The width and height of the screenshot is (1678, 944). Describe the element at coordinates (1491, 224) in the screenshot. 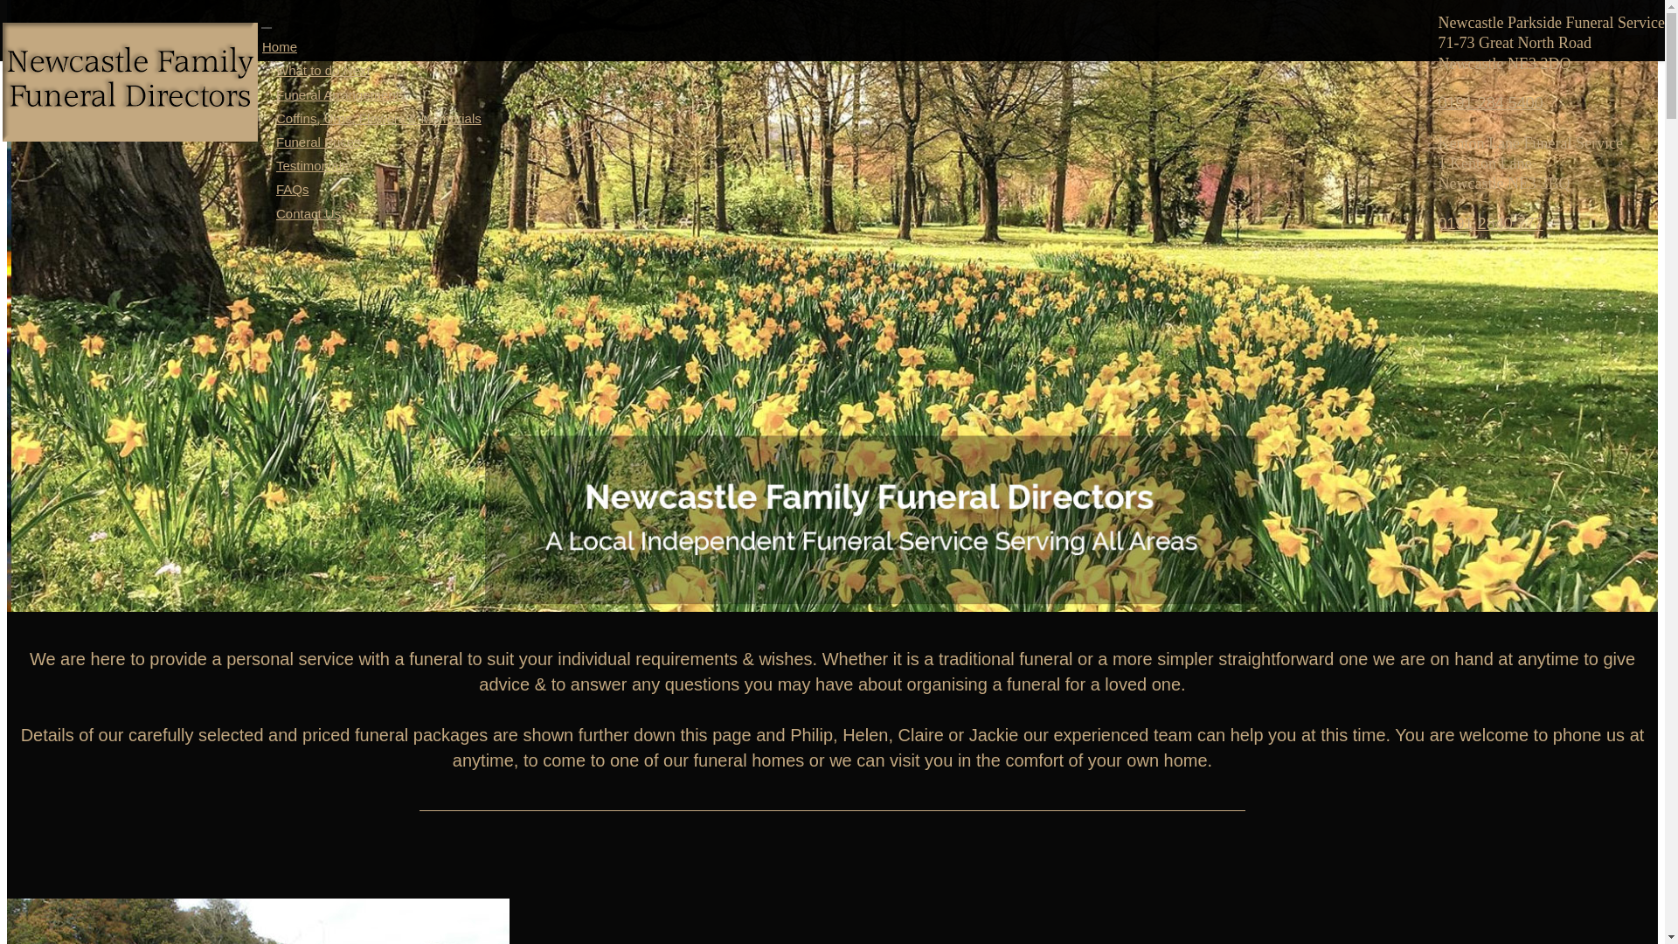

I see `0191 2840 777` at that location.